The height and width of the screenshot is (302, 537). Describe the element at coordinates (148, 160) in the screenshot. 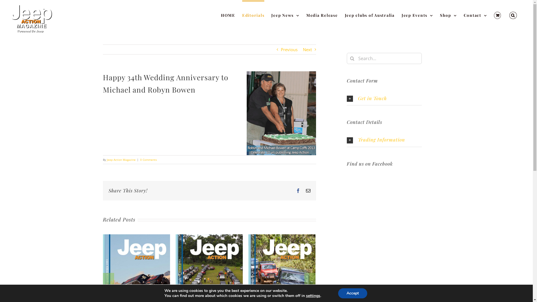

I see `0 Comments` at that location.